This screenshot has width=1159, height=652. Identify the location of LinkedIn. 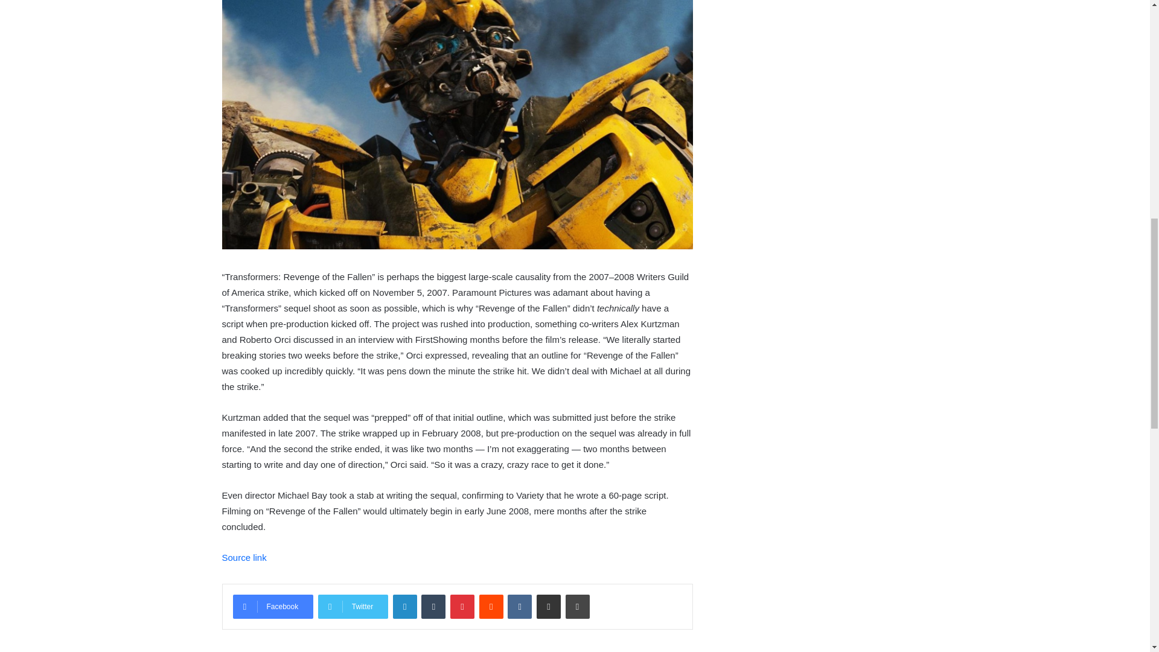
(404, 606).